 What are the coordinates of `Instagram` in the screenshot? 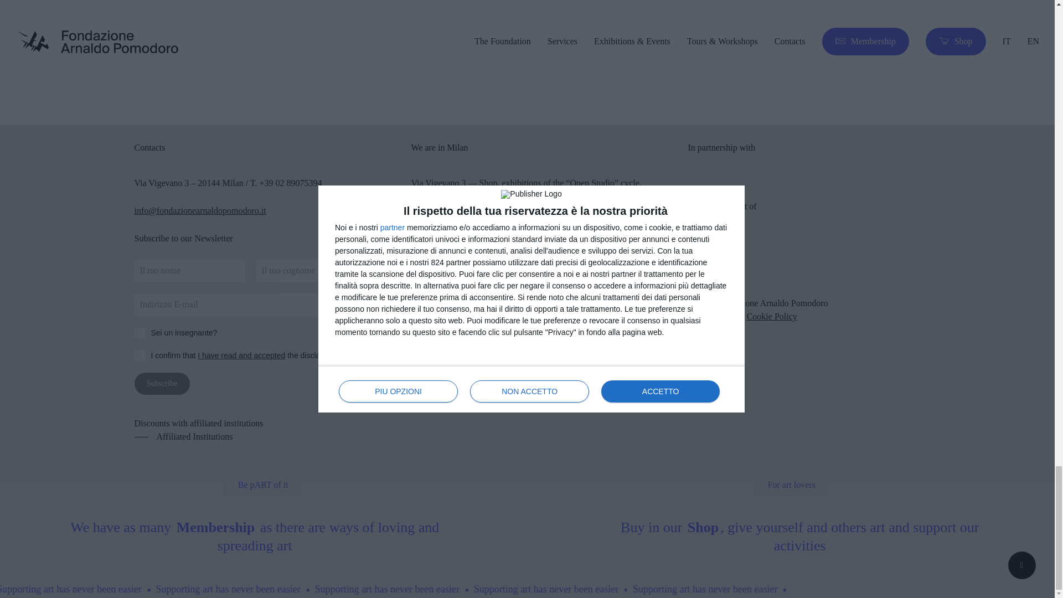 It's located at (470, 287).